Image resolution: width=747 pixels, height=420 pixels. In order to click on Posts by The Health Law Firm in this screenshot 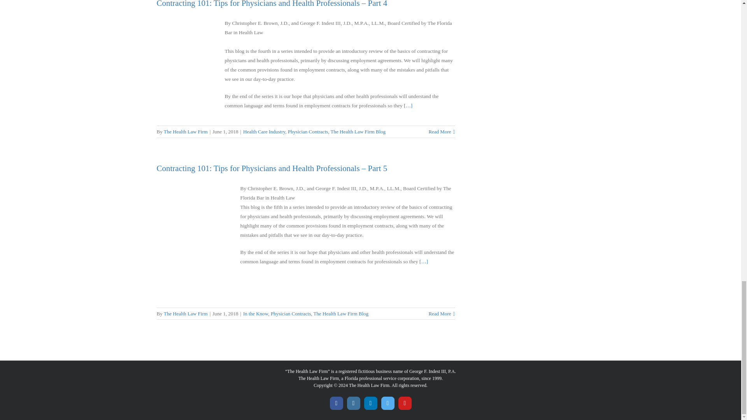, I will do `click(185, 313)`.